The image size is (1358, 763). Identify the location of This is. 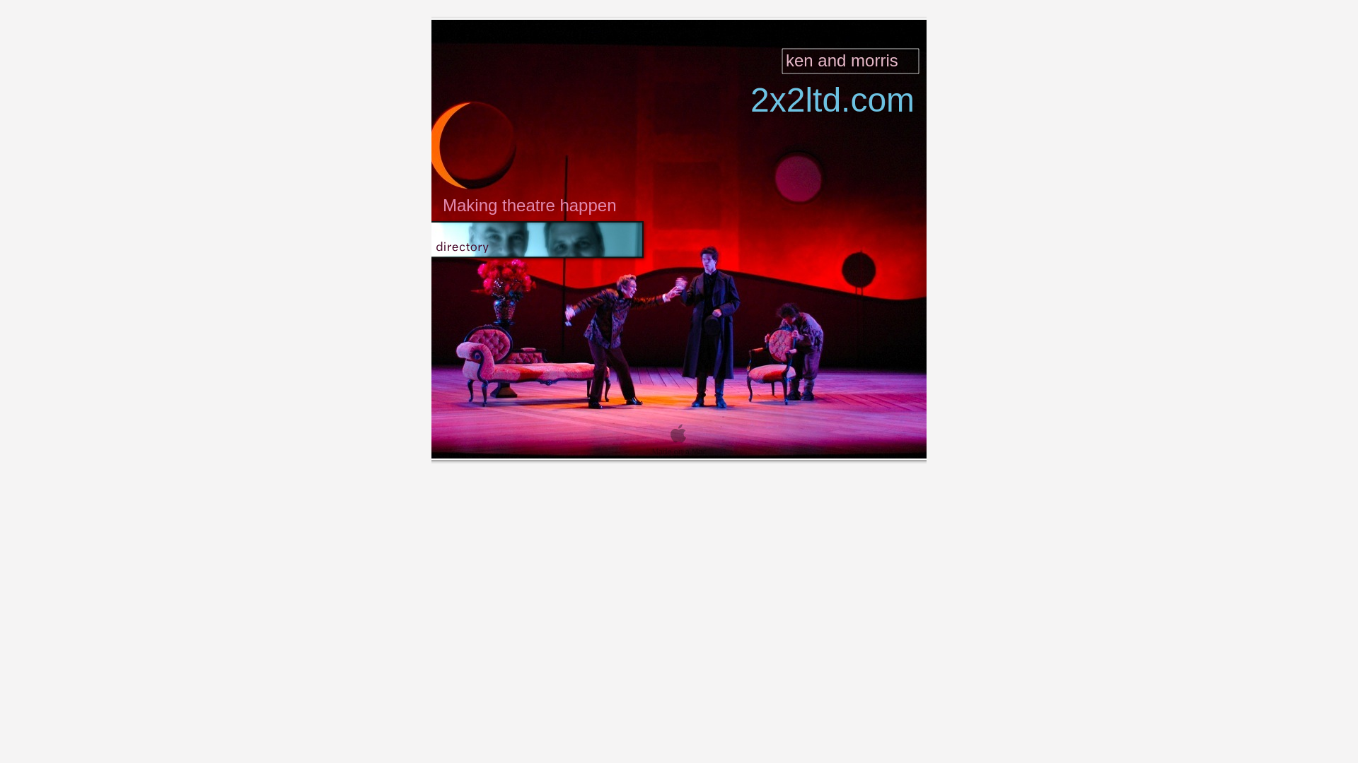
(638, 24).